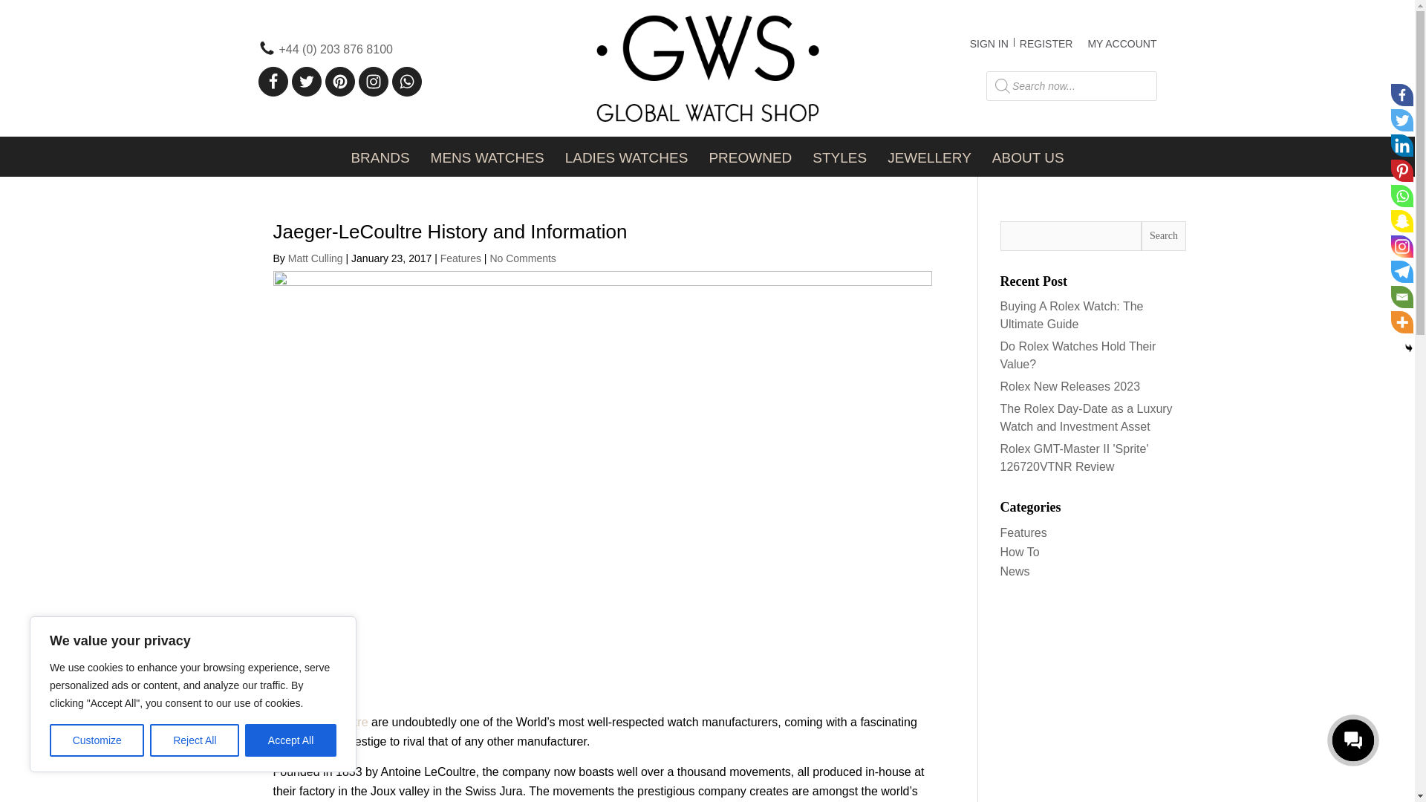  Describe the element at coordinates (1402, 296) in the screenshot. I see `Email` at that location.